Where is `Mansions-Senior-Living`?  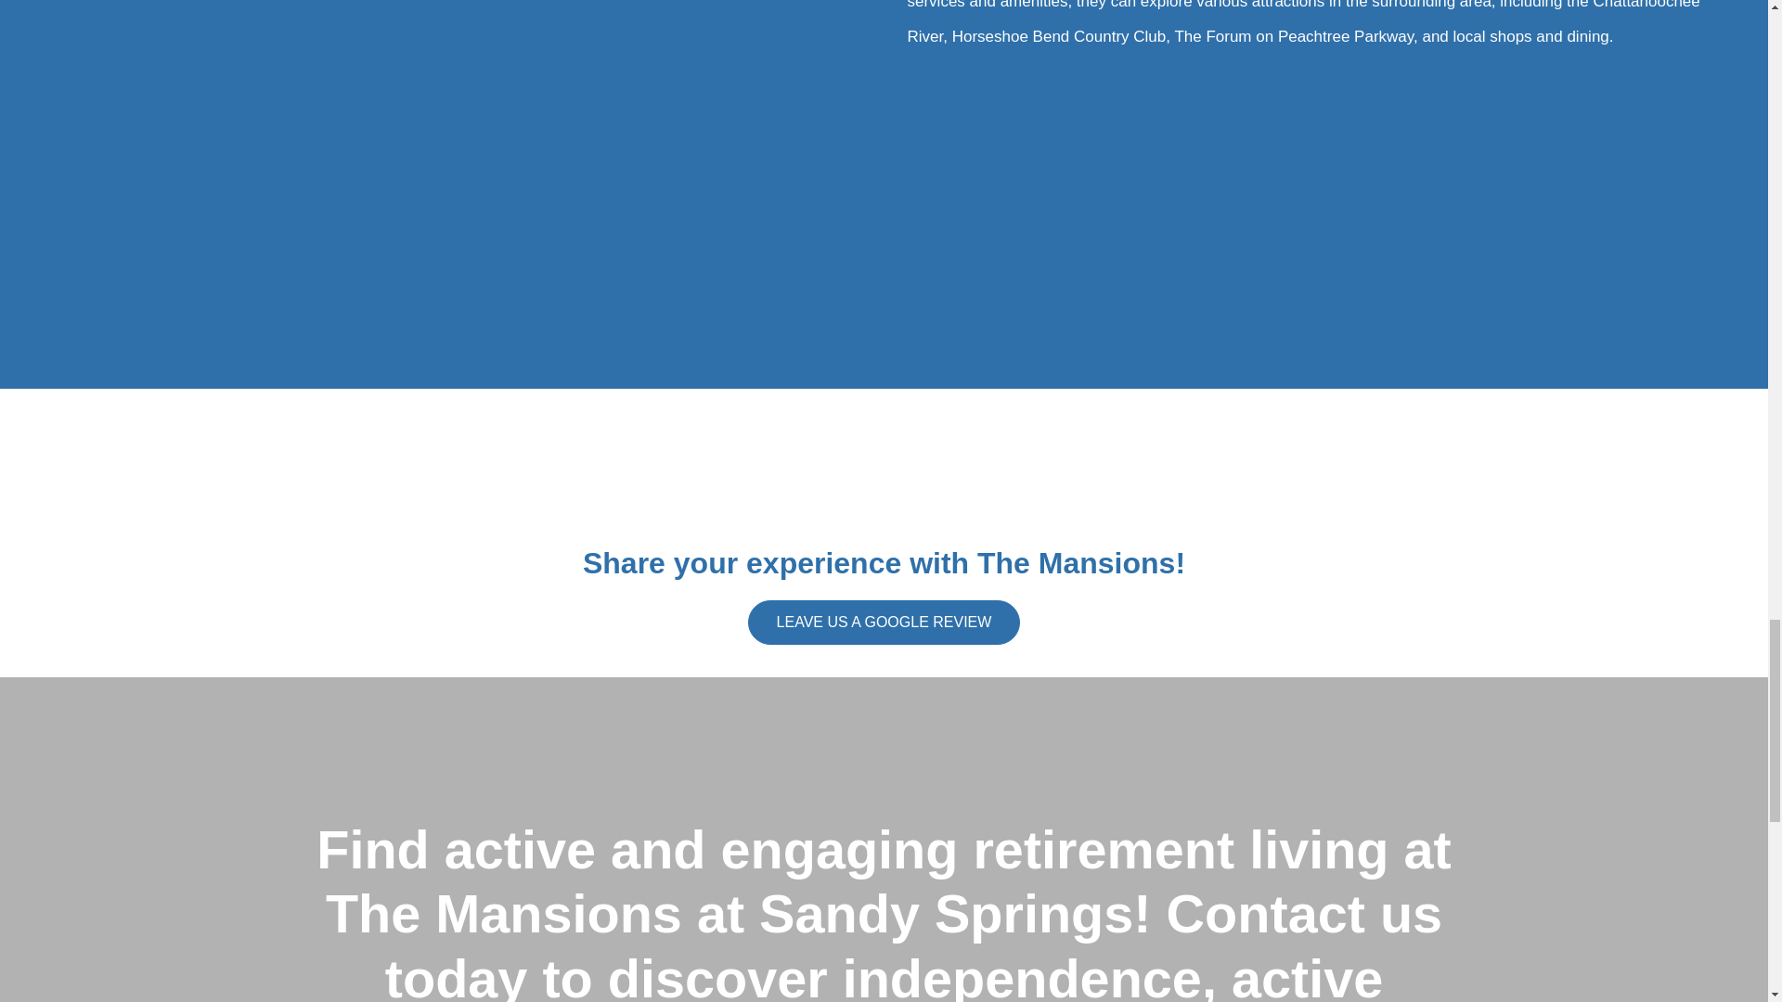
Mansions-Senior-Living is located at coordinates (884, 462).